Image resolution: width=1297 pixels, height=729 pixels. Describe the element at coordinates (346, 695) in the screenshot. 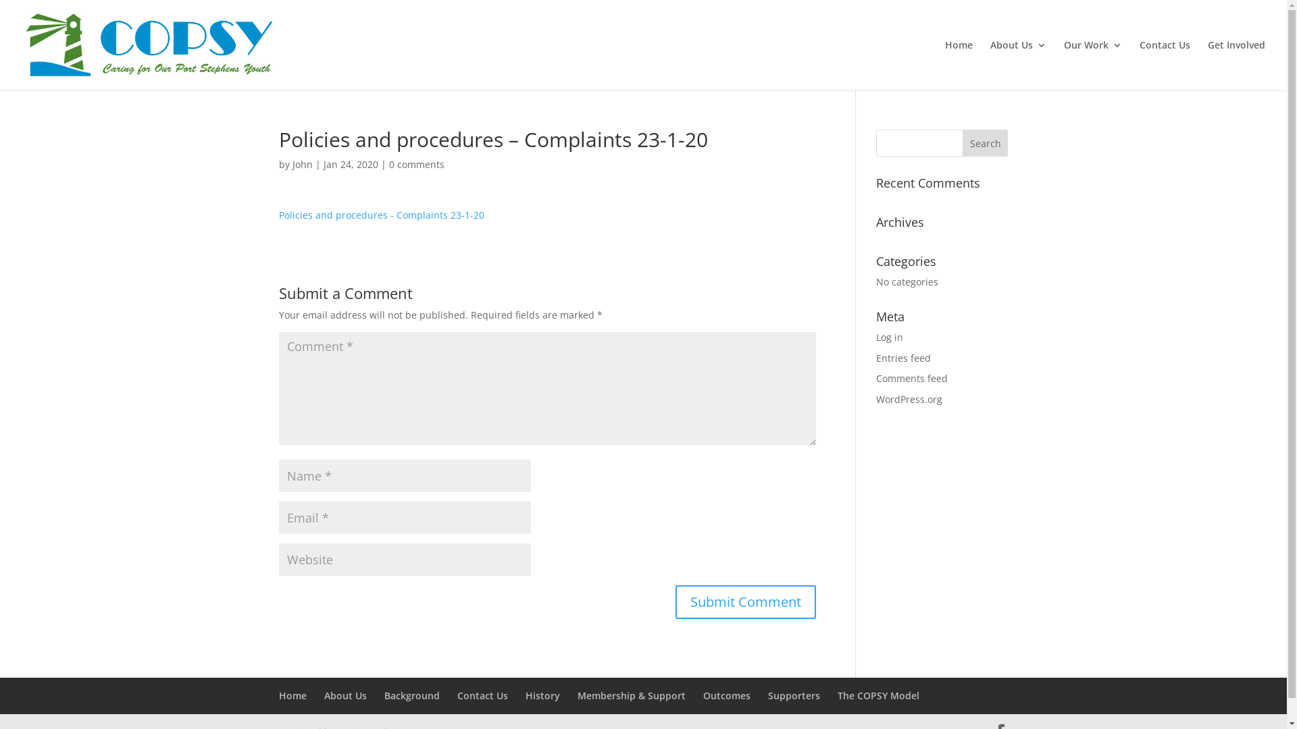

I see `About Us` at that location.